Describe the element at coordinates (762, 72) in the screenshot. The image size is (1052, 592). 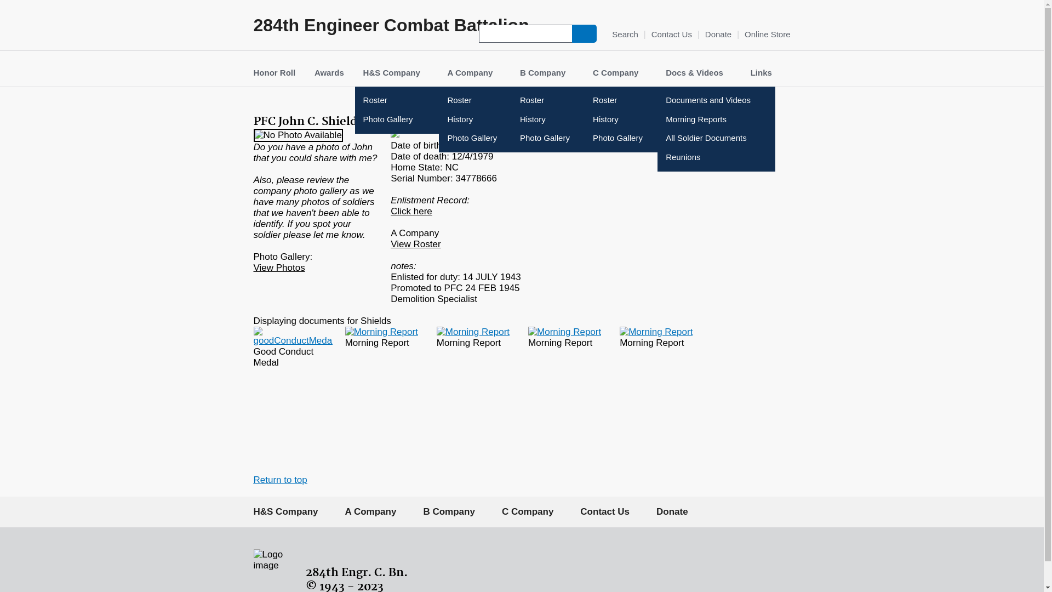
I see `Links` at that location.